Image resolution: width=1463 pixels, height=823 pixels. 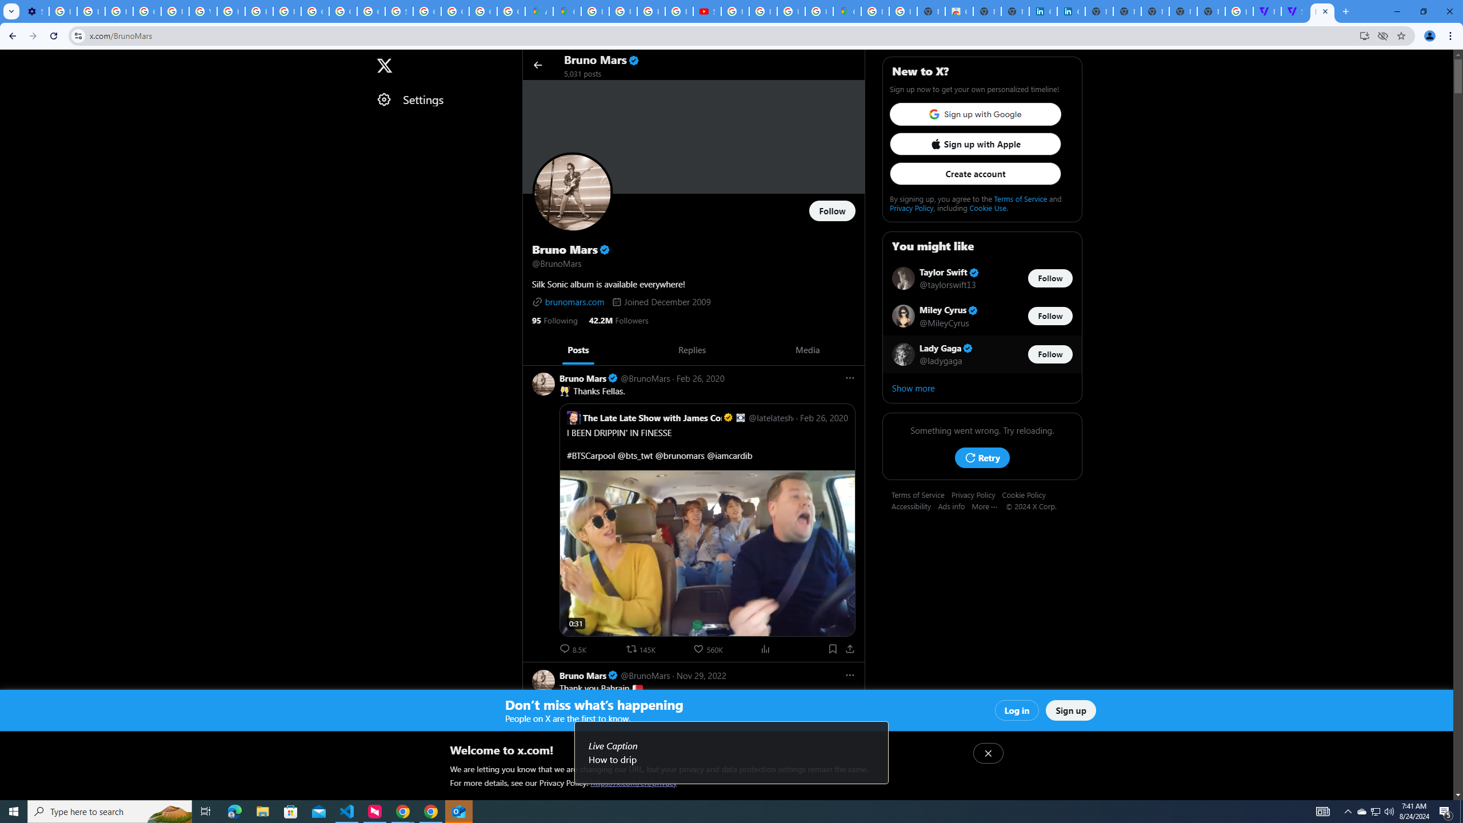 I want to click on Show more, so click(x=982, y=387).